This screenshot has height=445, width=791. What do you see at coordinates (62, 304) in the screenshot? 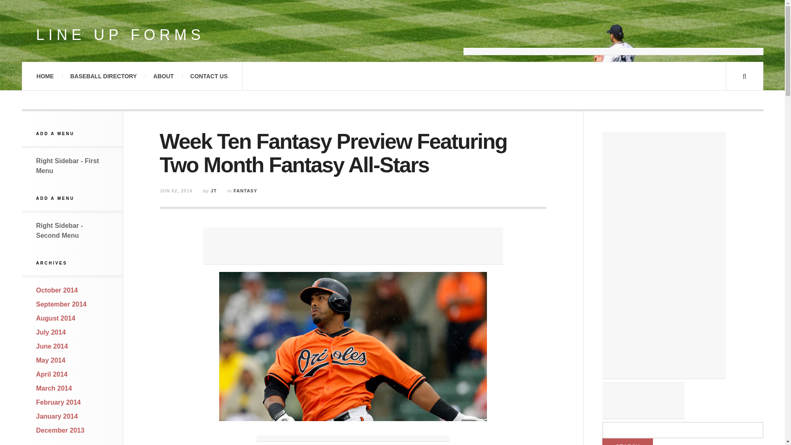
I see `September 2014` at bounding box center [62, 304].